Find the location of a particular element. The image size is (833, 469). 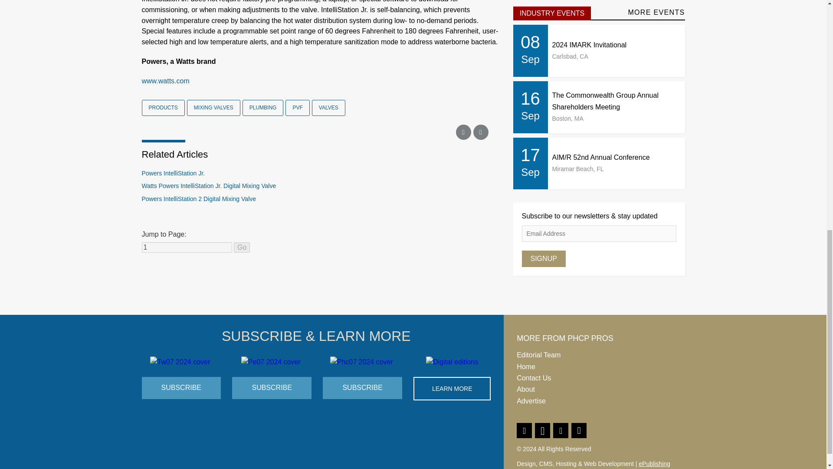

SIGNUP is located at coordinates (543, 258).